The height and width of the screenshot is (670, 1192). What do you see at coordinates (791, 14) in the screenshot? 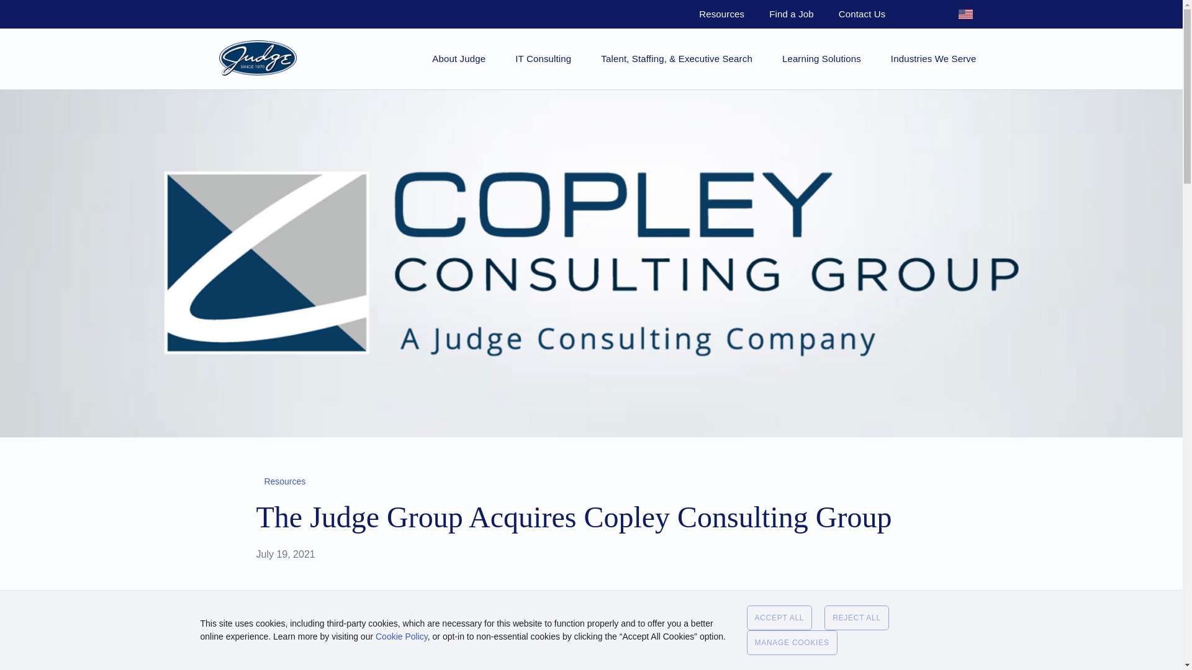
I see `Find a Job` at bounding box center [791, 14].